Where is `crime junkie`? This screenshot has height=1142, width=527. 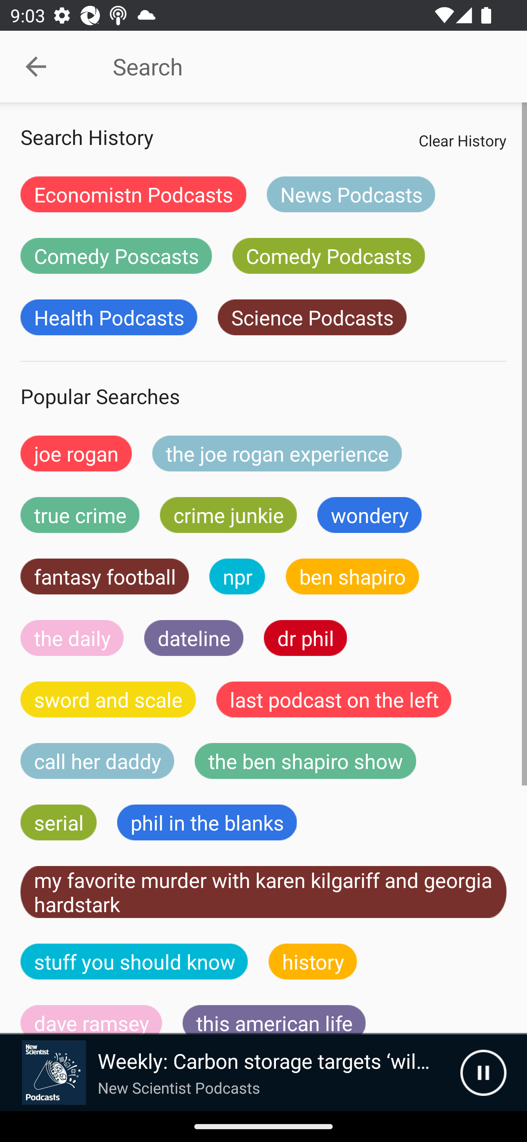 crime junkie is located at coordinates (228, 515).